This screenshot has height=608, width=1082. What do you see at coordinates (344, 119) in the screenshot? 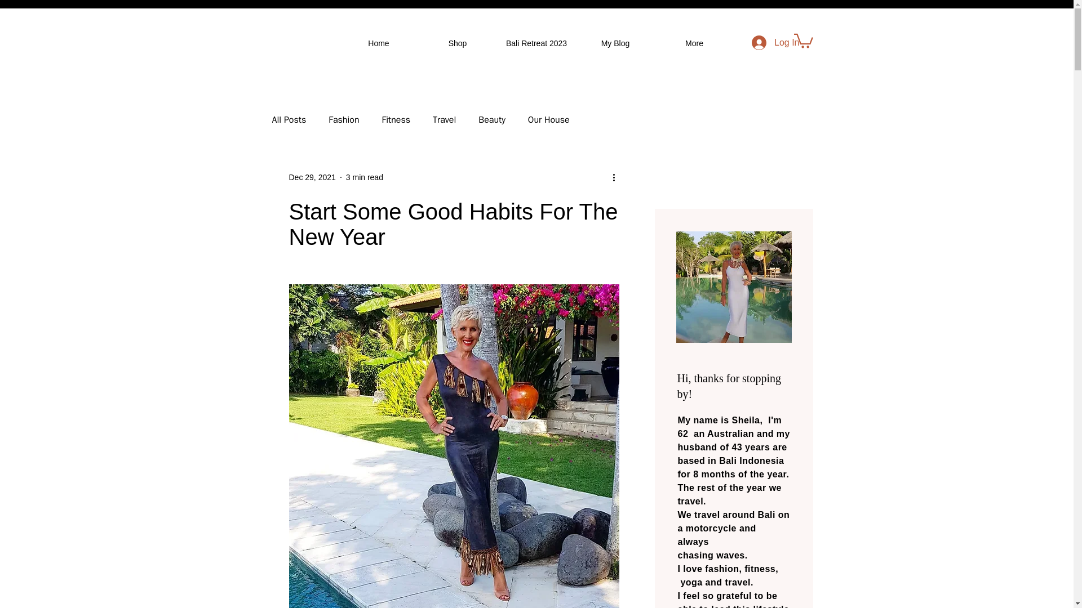
I see `Fashion` at bounding box center [344, 119].